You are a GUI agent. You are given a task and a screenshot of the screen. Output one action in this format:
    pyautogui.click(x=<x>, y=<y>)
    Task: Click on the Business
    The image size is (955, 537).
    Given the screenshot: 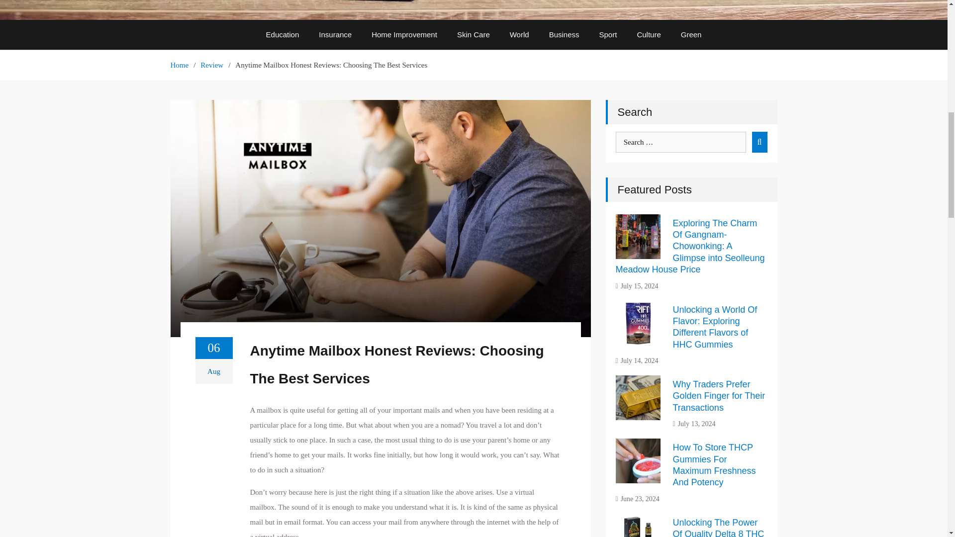 What is the action you would take?
    pyautogui.click(x=564, y=35)
    